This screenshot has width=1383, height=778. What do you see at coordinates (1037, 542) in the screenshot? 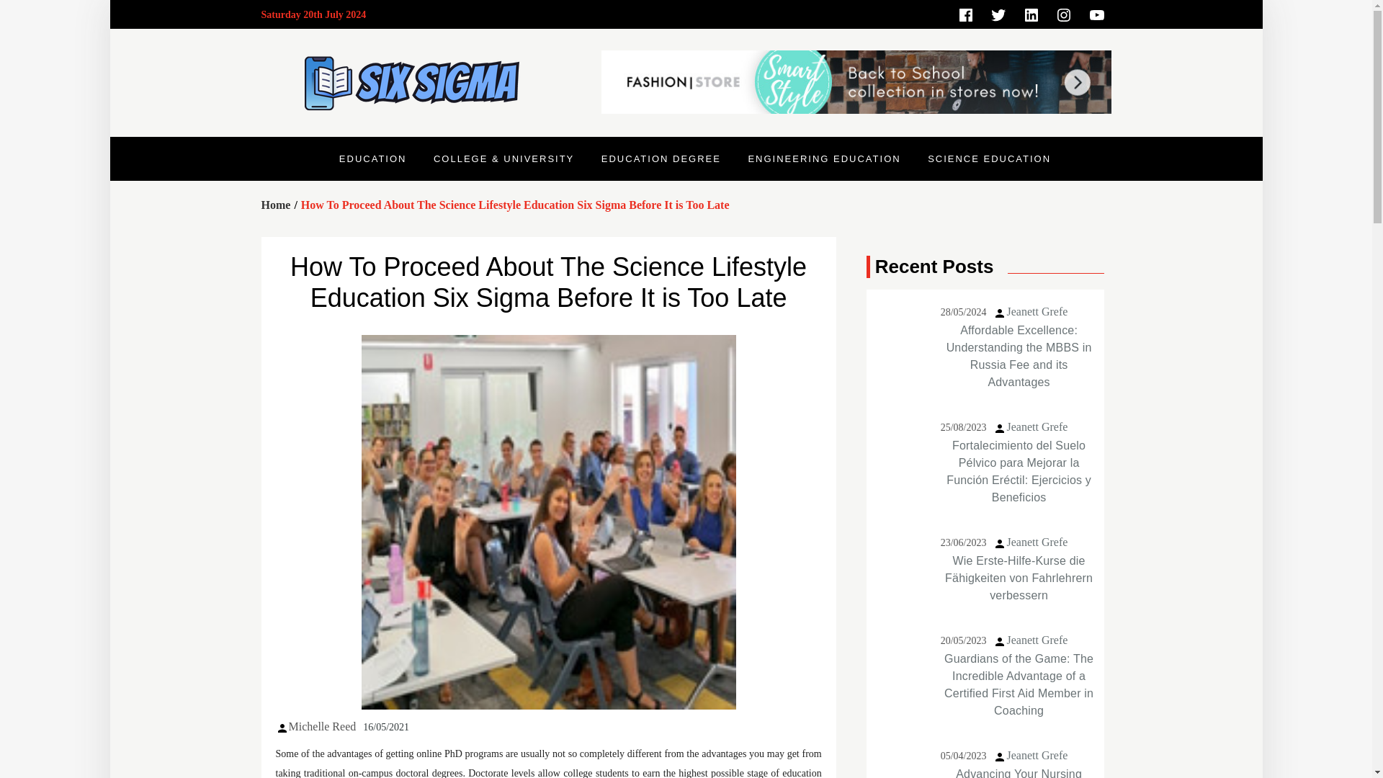
I see `Jeanett Grefe` at bounding box center [1037, 542].